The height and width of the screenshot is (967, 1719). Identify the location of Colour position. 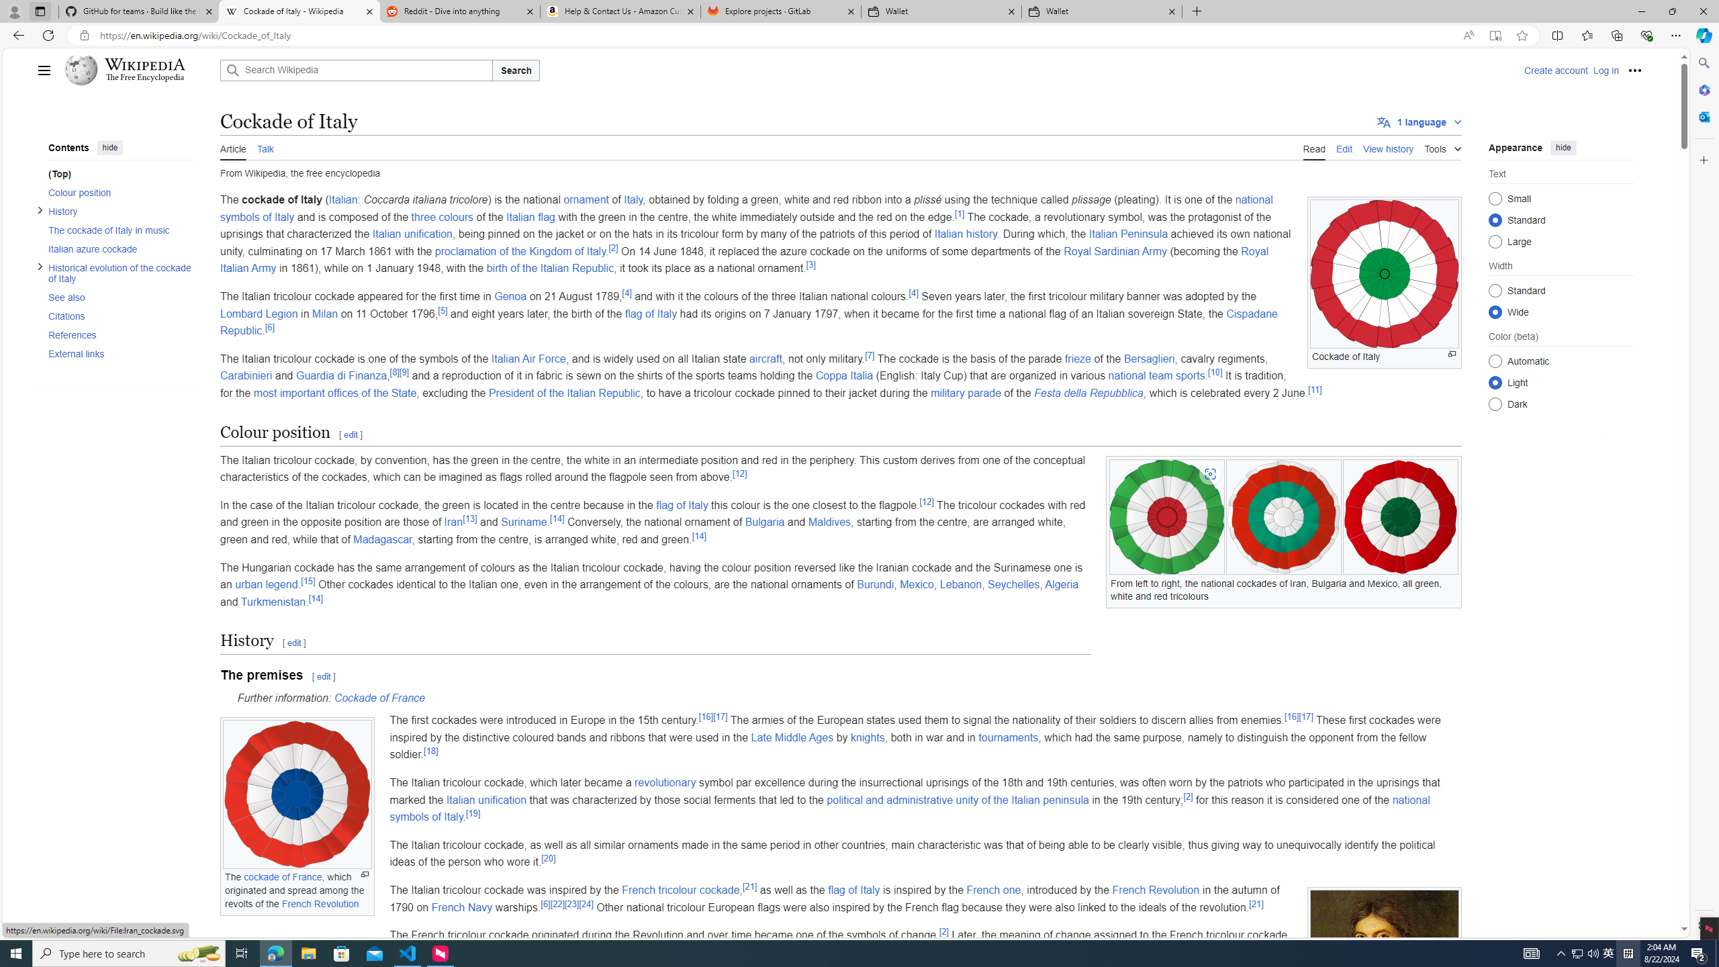
(115, 192).